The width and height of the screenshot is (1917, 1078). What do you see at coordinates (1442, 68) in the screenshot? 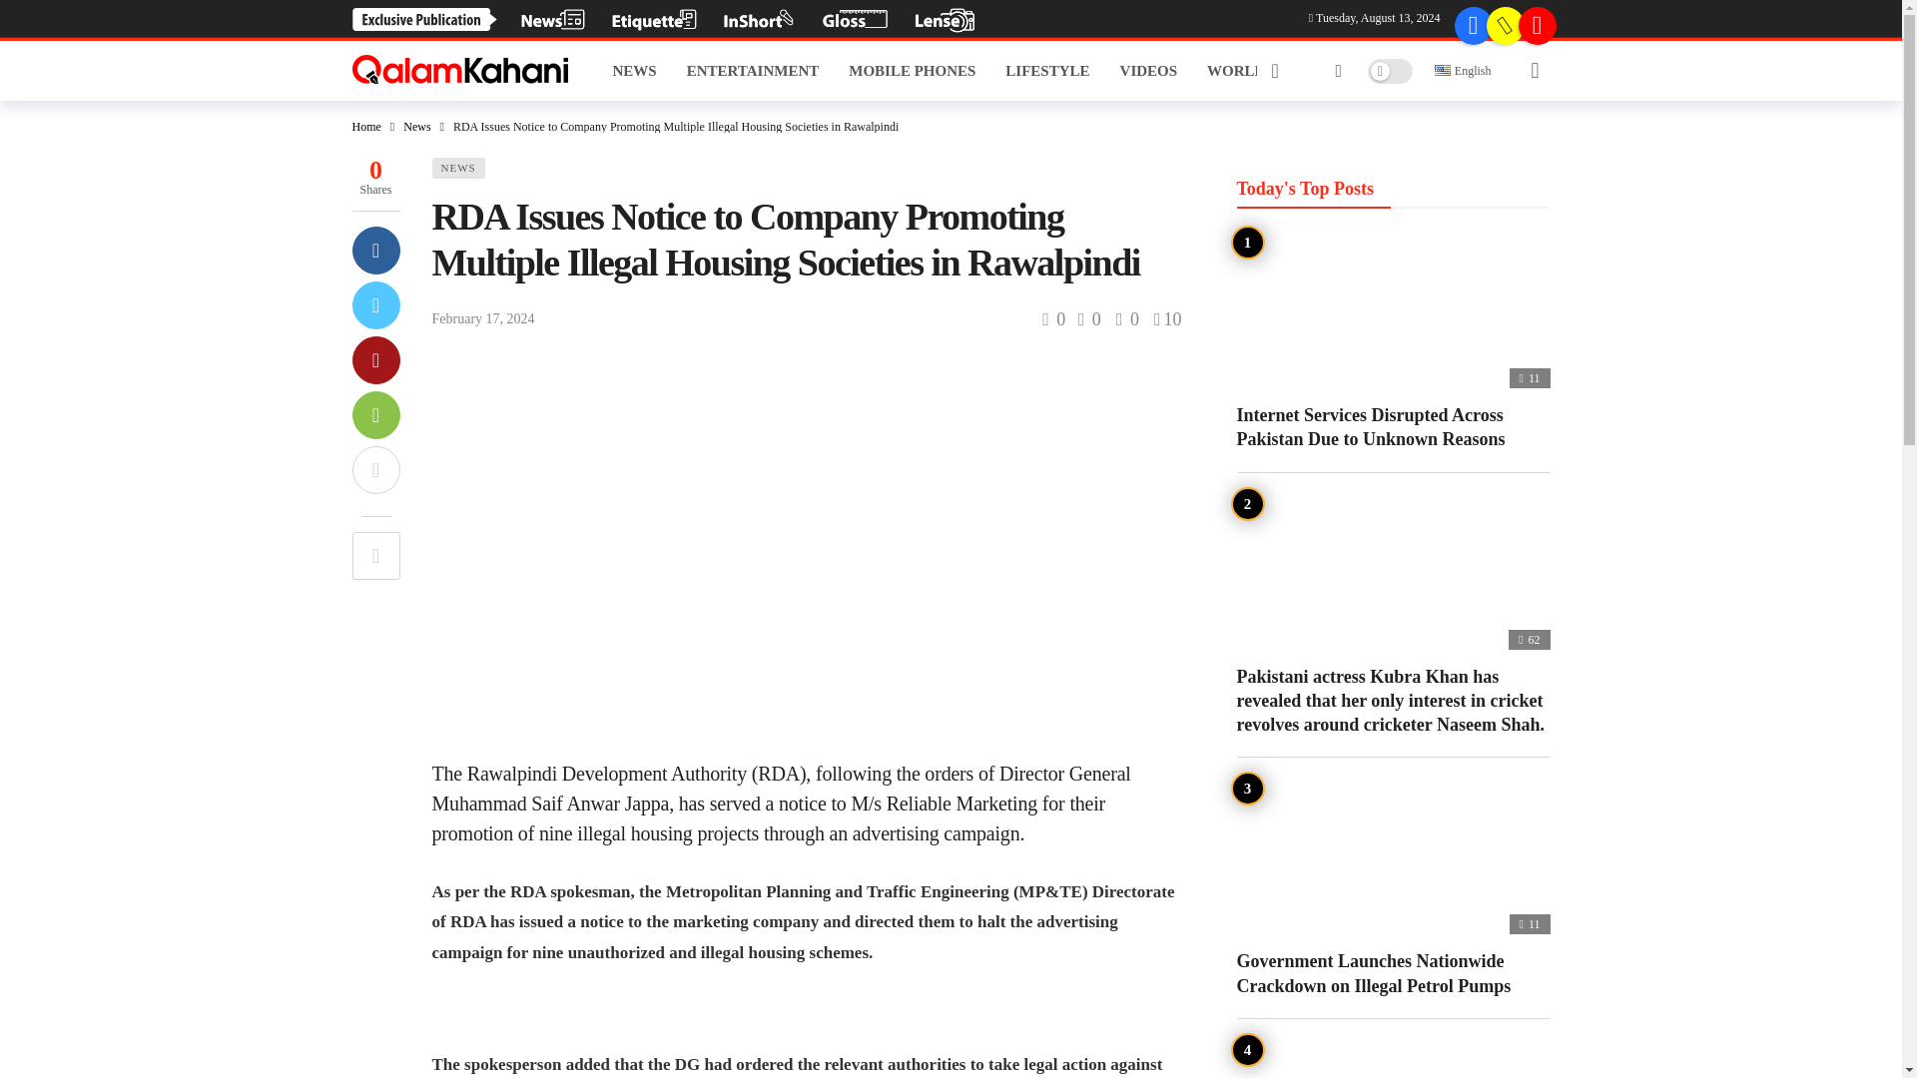
I see `English` at bounding box center [1442, 68].